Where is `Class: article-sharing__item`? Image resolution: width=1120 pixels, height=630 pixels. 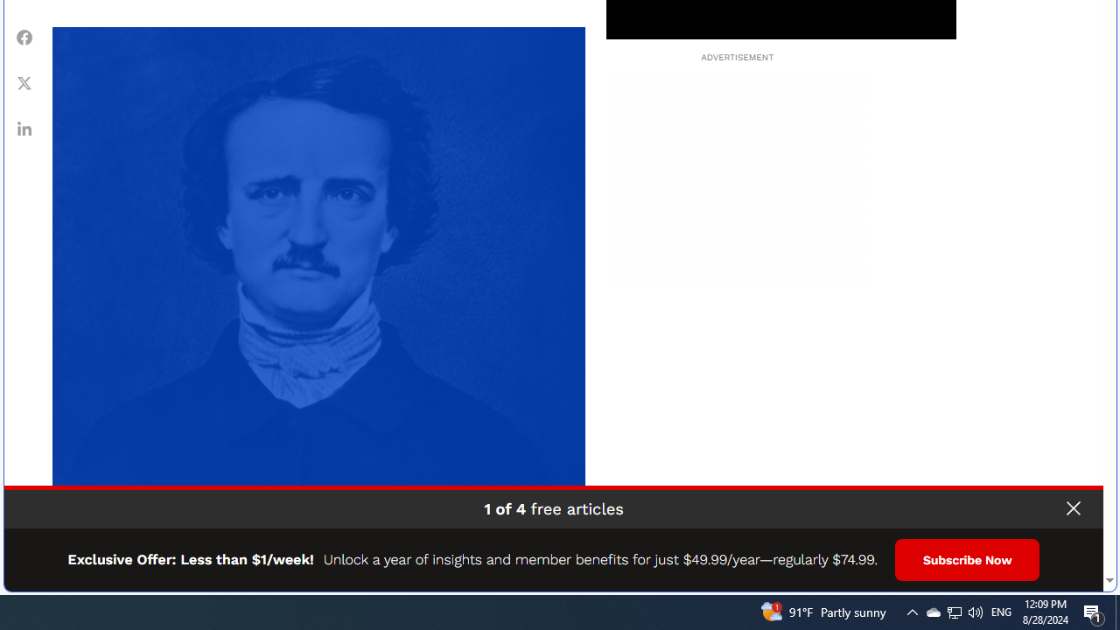 Class: article-sharing__item is located at coordinates (24, 129).